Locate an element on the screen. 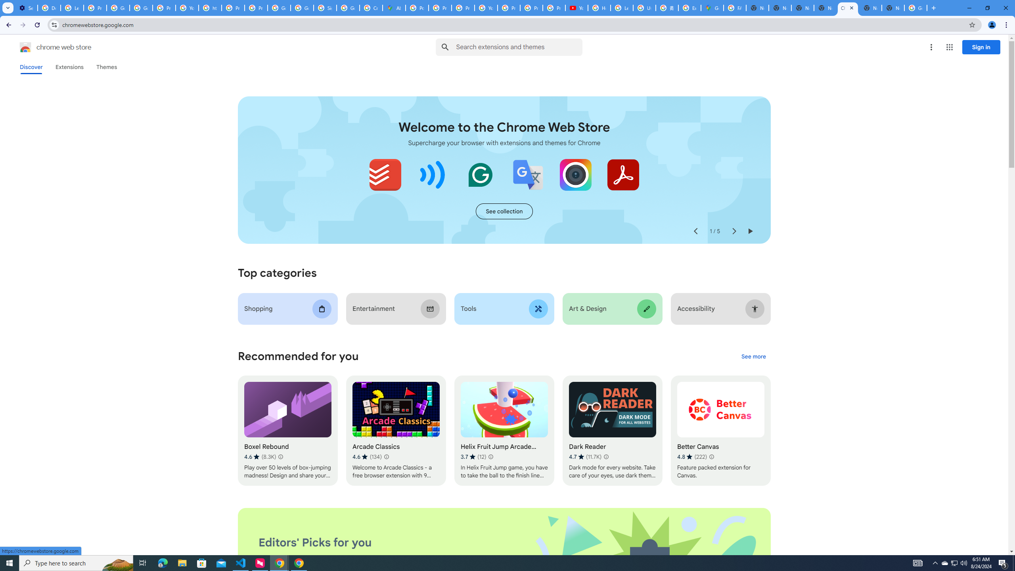  Google Images is located at coordinates (916, 8).